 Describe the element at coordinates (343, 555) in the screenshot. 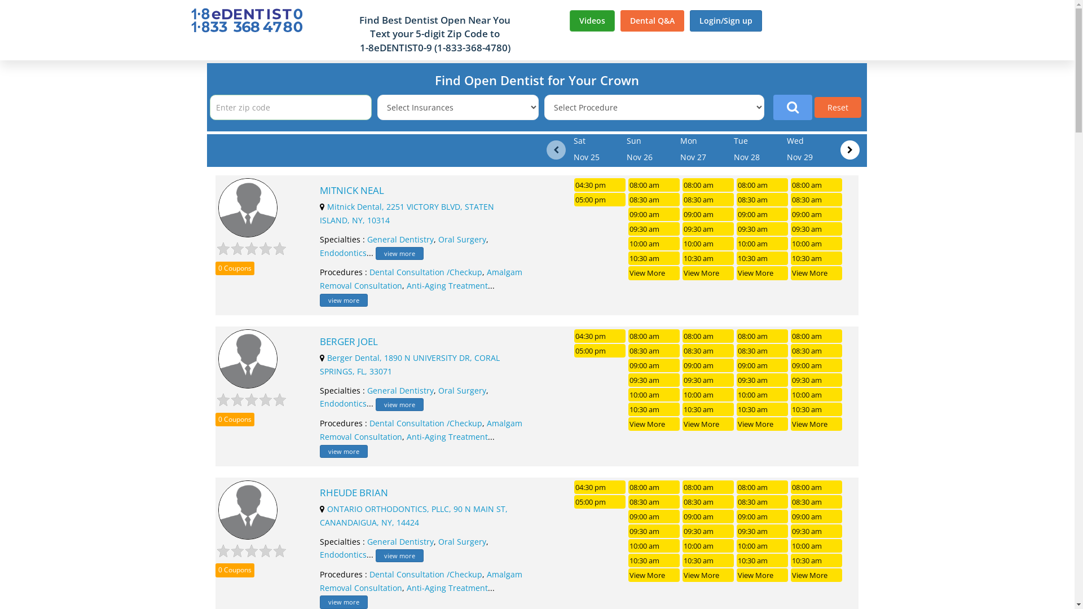

I see `Endodontics` at that location.